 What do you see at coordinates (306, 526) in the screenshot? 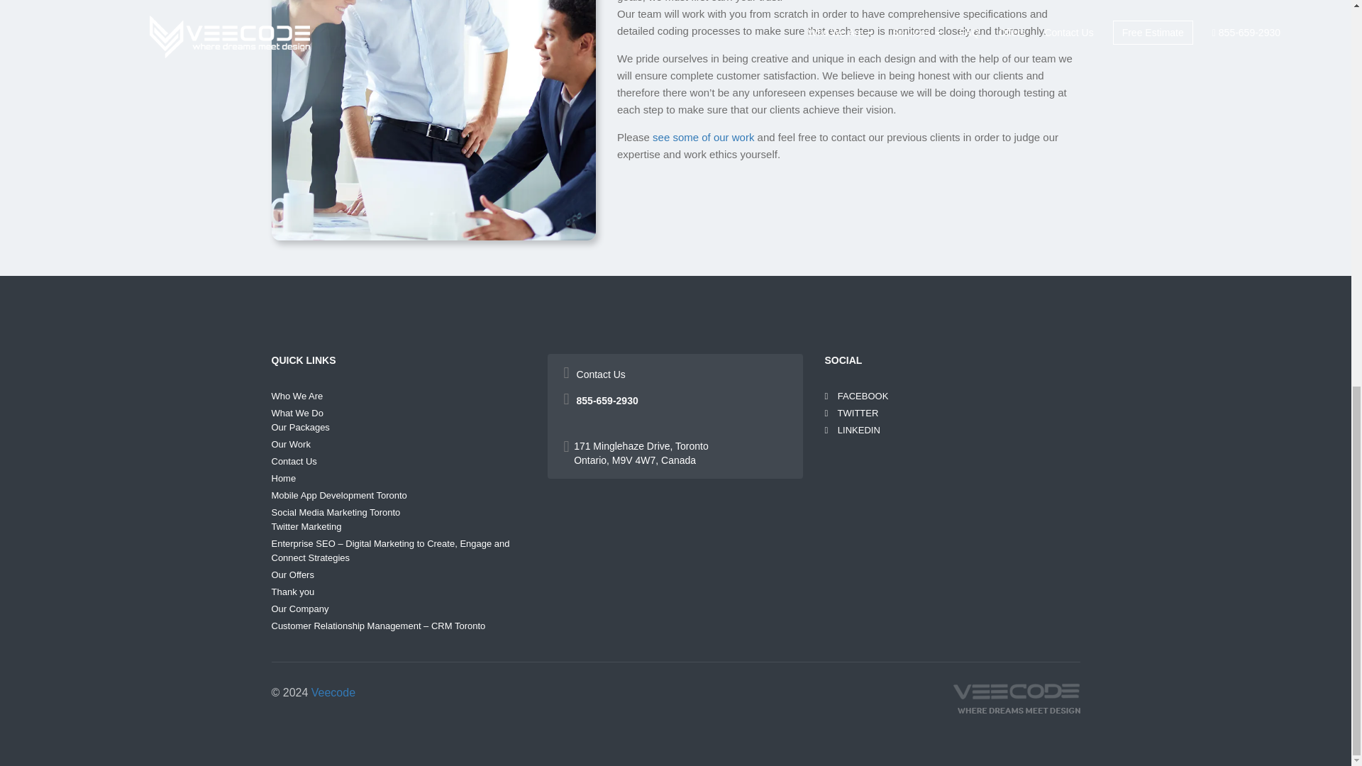
I see `Twitter Marketing` at bounding box center [306, 526].